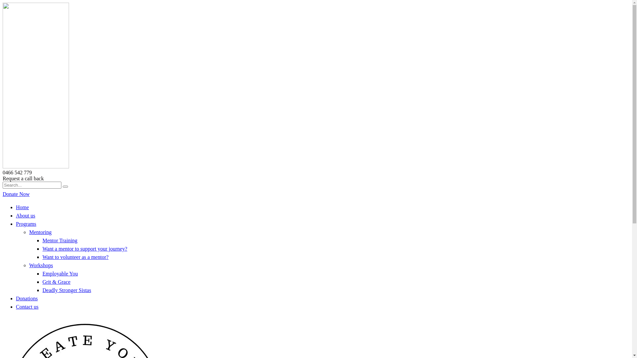 This screenshot has height=358, width=637. Describe the element at coordinates (60, 241) in the screenshot. I see `Mentor Training` at that location.